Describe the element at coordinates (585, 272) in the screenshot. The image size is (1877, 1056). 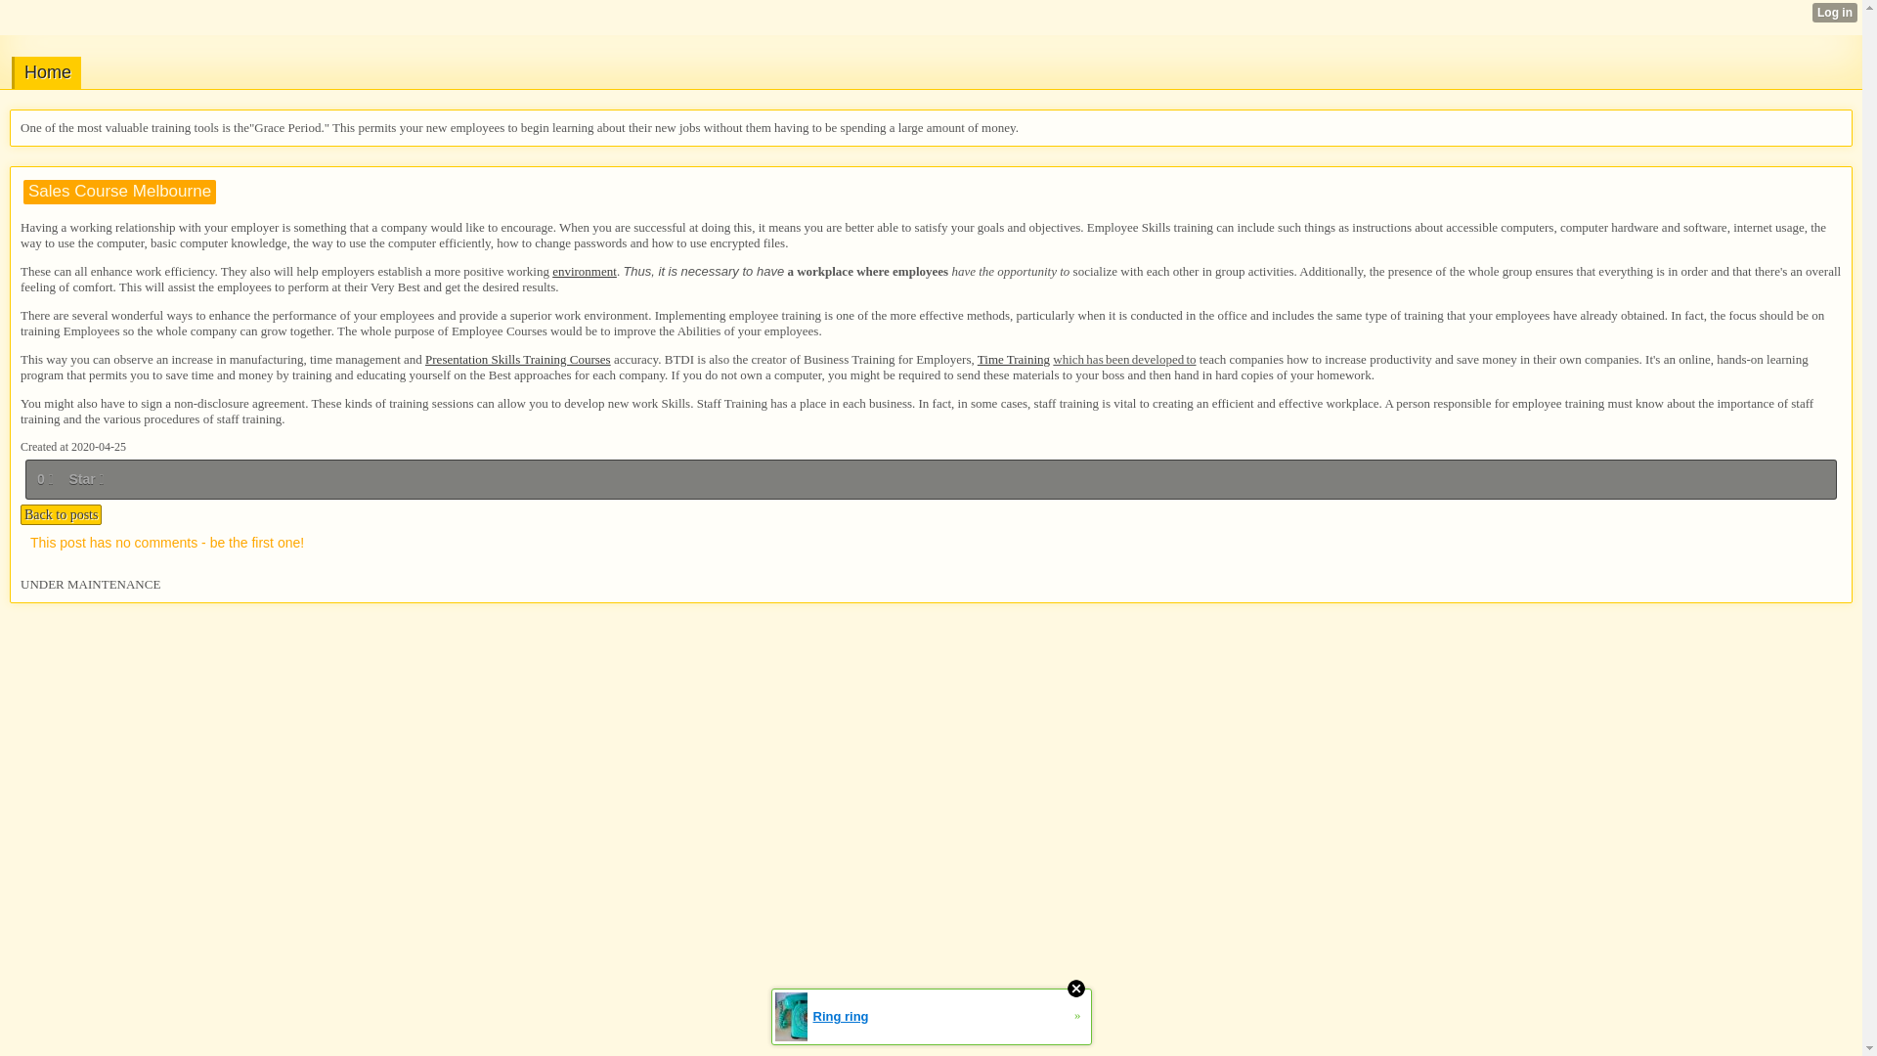
I see `environment` at that location.